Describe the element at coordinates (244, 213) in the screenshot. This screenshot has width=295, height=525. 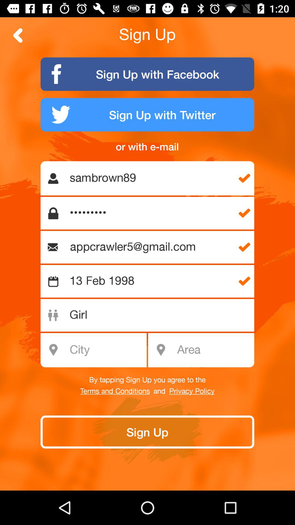
I see `the second tick mark symbol from the top of the page` at that location.